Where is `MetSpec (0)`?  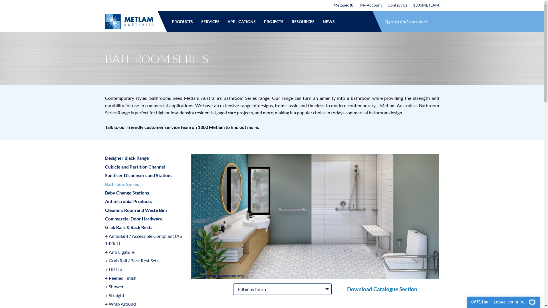 MetSpec (0) is located at coordinates (343, 5).